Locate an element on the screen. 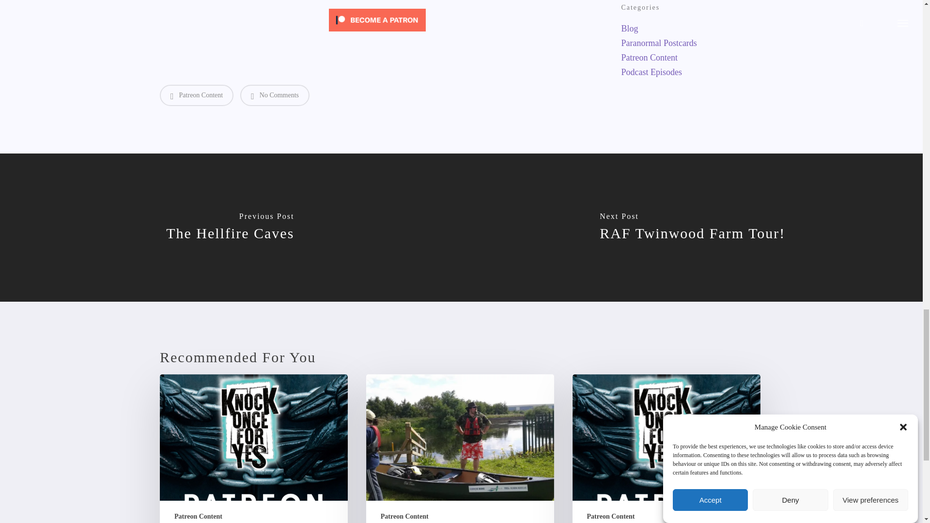 The height and width of the screenshot is (523, 930). No Comments is located at coordinates (275, 95).